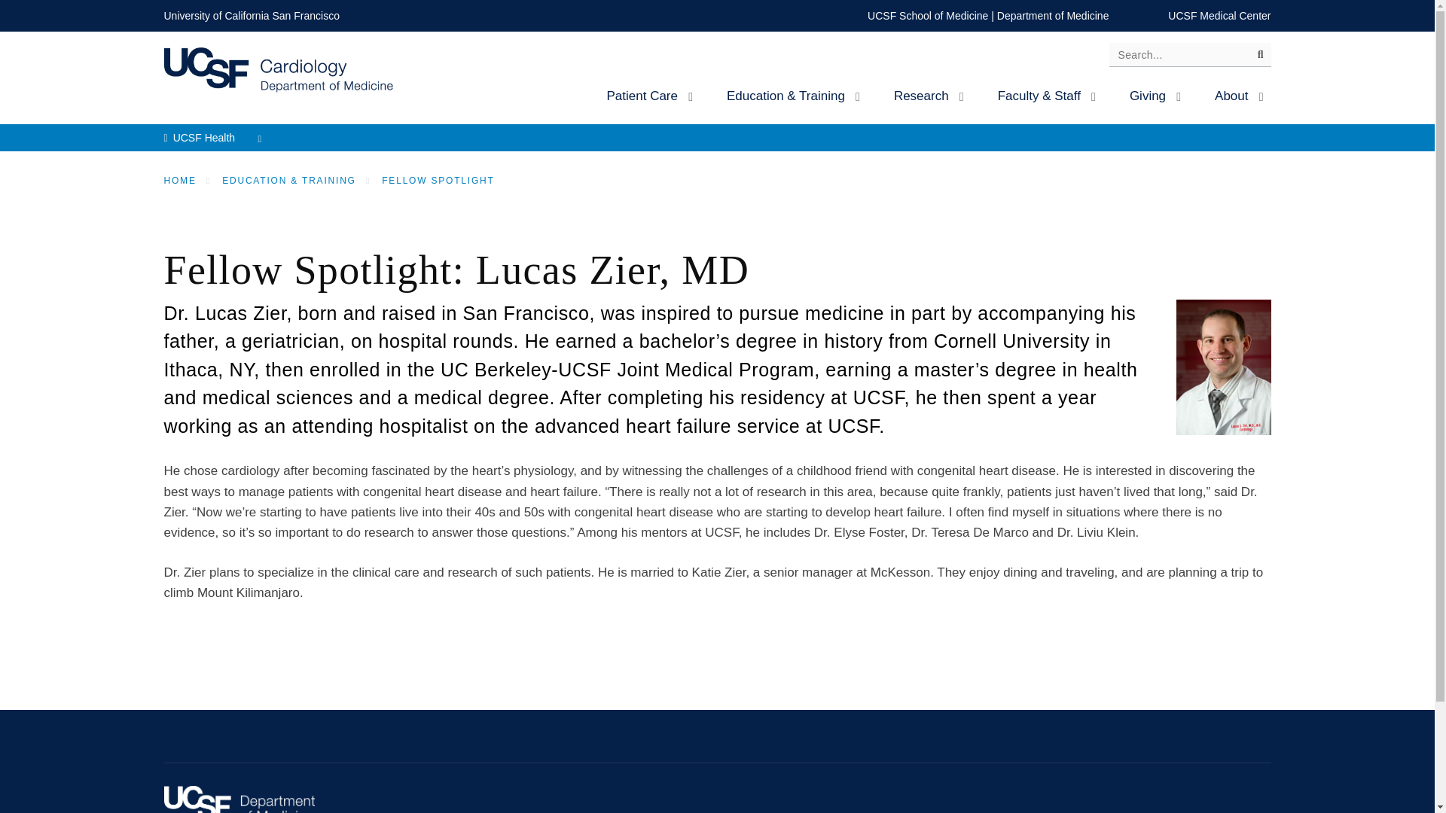 The image size is (1446, 813). Describe the element at coordinates (1190, 54) in the screenshot. I see `Search...` at that location.